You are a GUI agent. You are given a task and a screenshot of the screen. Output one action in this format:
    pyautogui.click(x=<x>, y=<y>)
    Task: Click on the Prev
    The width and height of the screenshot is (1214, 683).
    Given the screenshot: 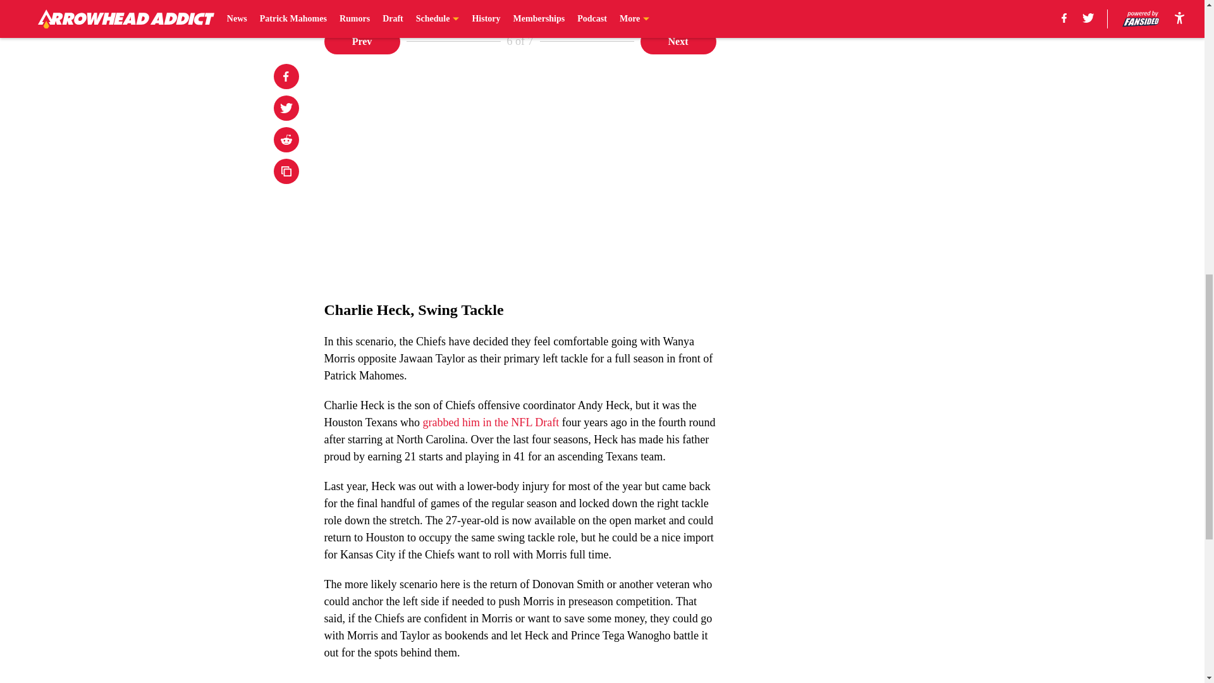 What is the action you would take?
    pyautogui.click(x=362, y=42)
    